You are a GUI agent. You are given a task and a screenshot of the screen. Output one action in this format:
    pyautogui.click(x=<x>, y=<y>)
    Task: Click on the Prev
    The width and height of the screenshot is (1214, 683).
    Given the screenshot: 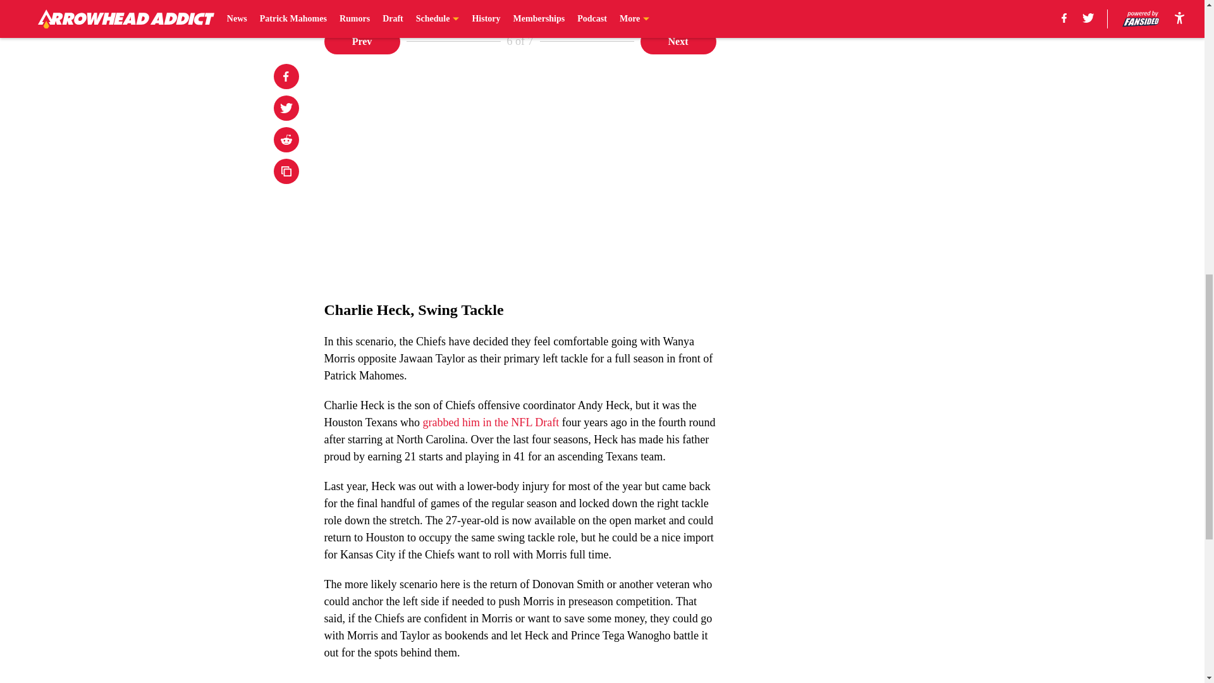 What is the action you would take?
    pyautogui.click(x=362, y=42)
    